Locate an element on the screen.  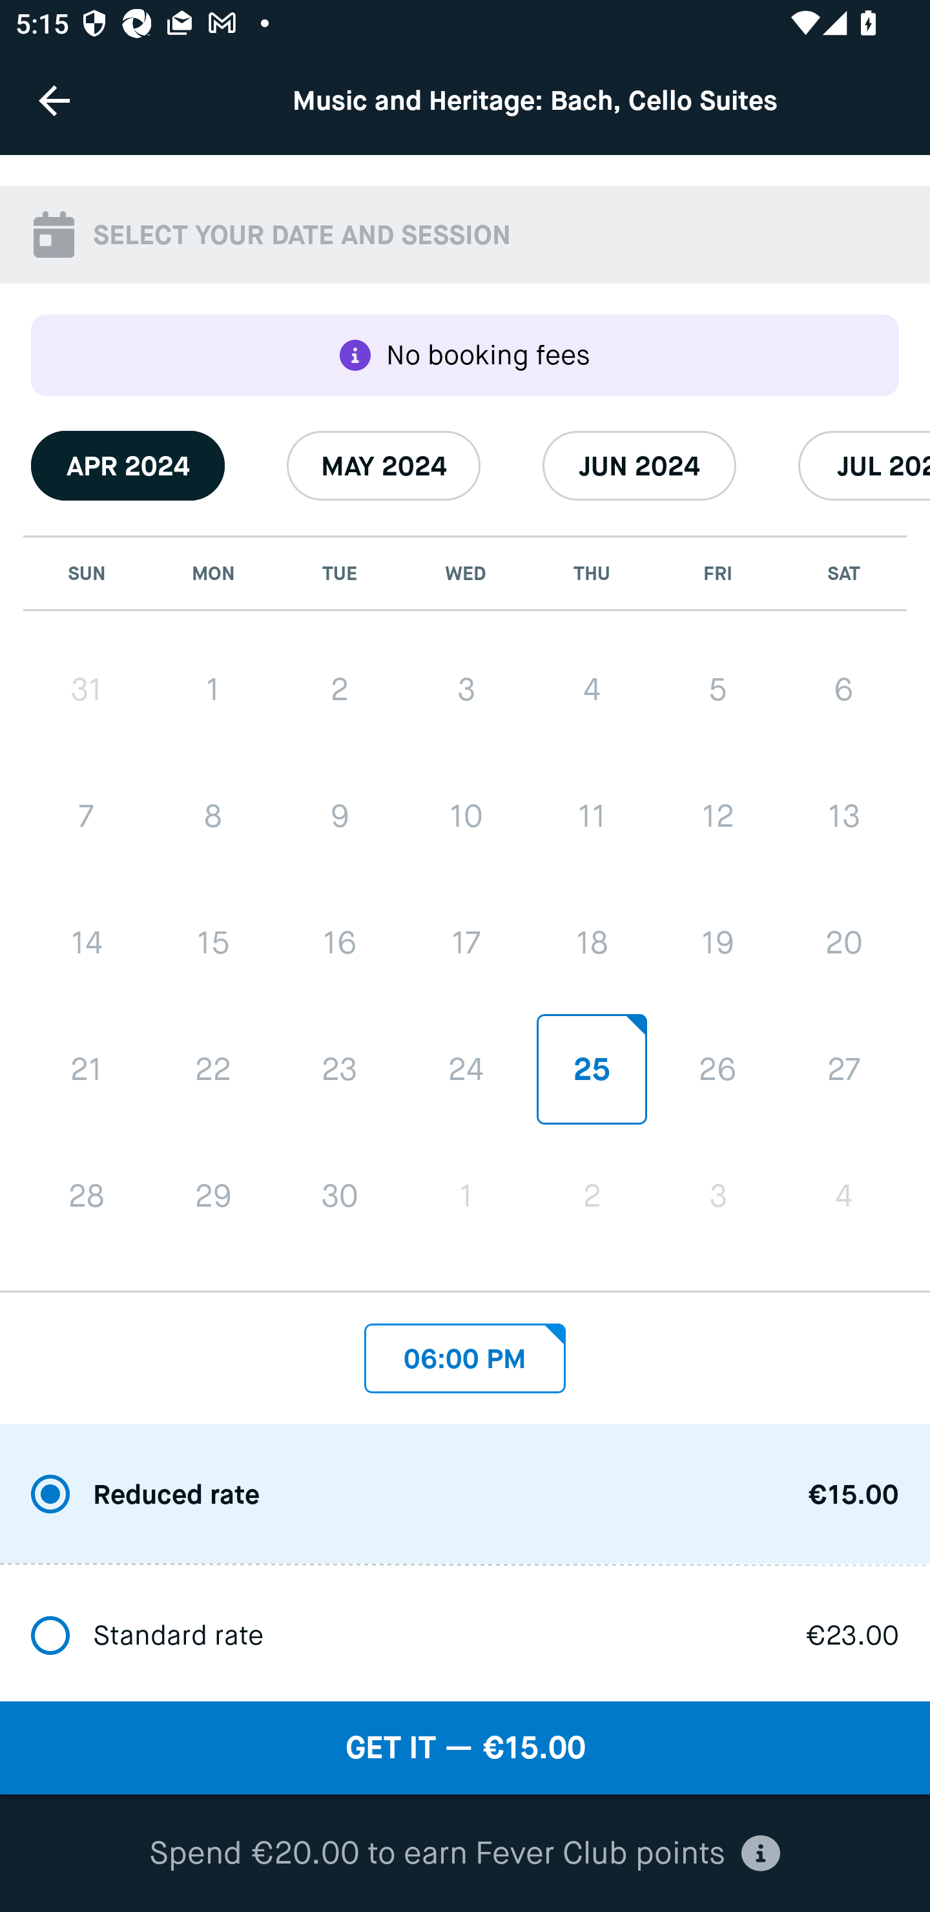
23 is located at coordinates (340, 1070).